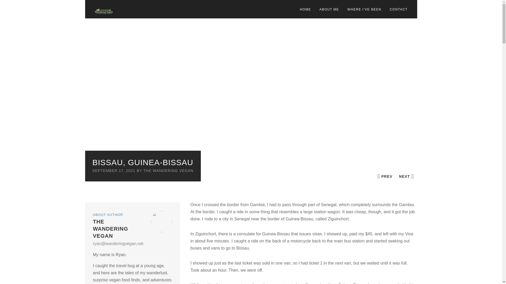  What do you see at coordinates (329, 9) in the screenshot?
I see `ABOUT ME` at bounding box center [329, 9].